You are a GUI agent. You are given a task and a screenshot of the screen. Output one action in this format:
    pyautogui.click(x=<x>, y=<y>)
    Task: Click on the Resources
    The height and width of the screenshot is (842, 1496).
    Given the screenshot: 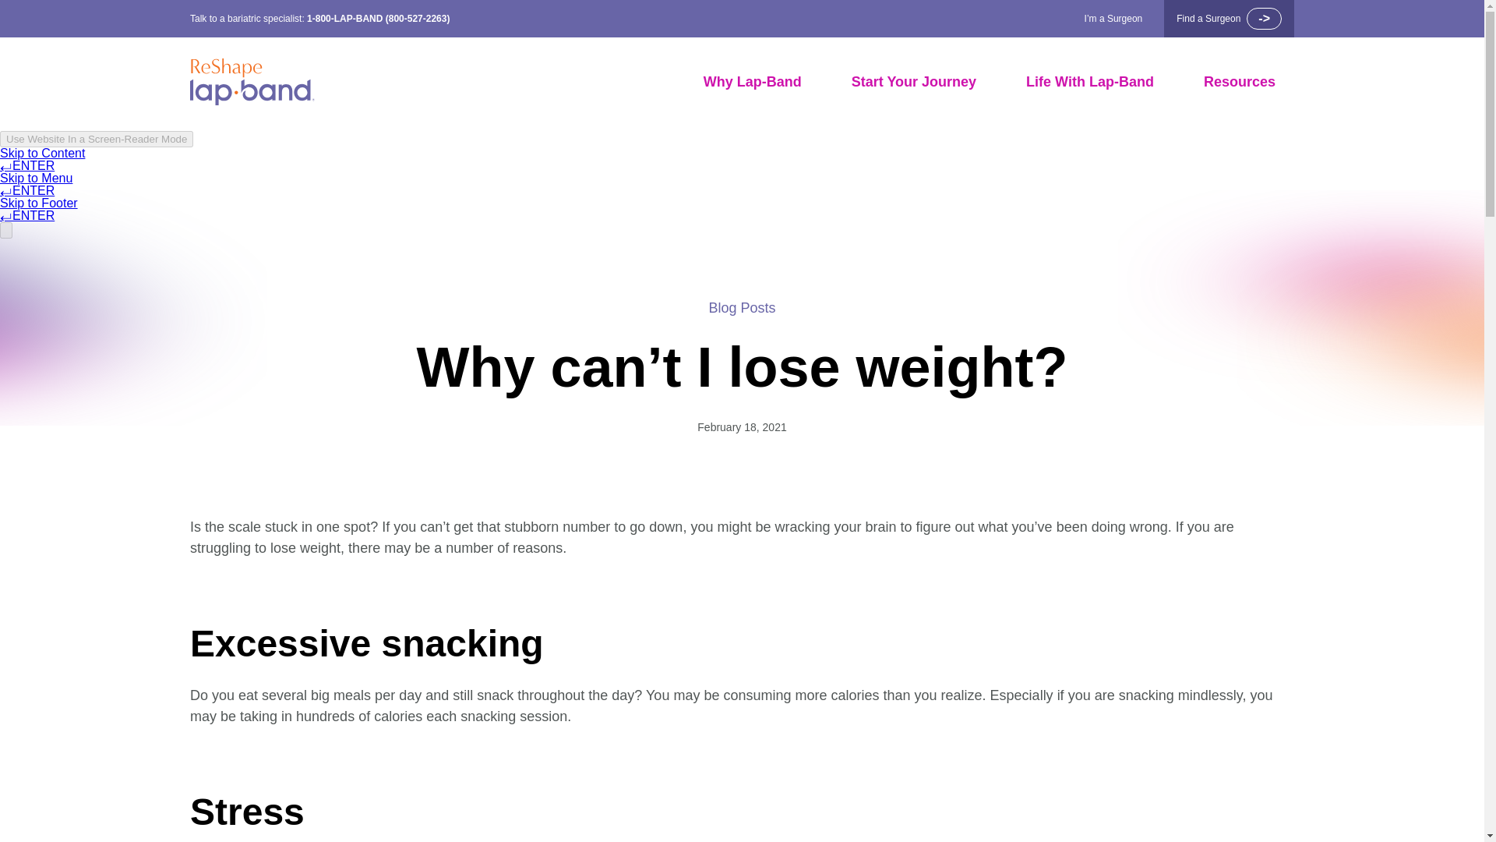 What is the action you would take?
    pyautogui.click(x=1240, y=82)
    